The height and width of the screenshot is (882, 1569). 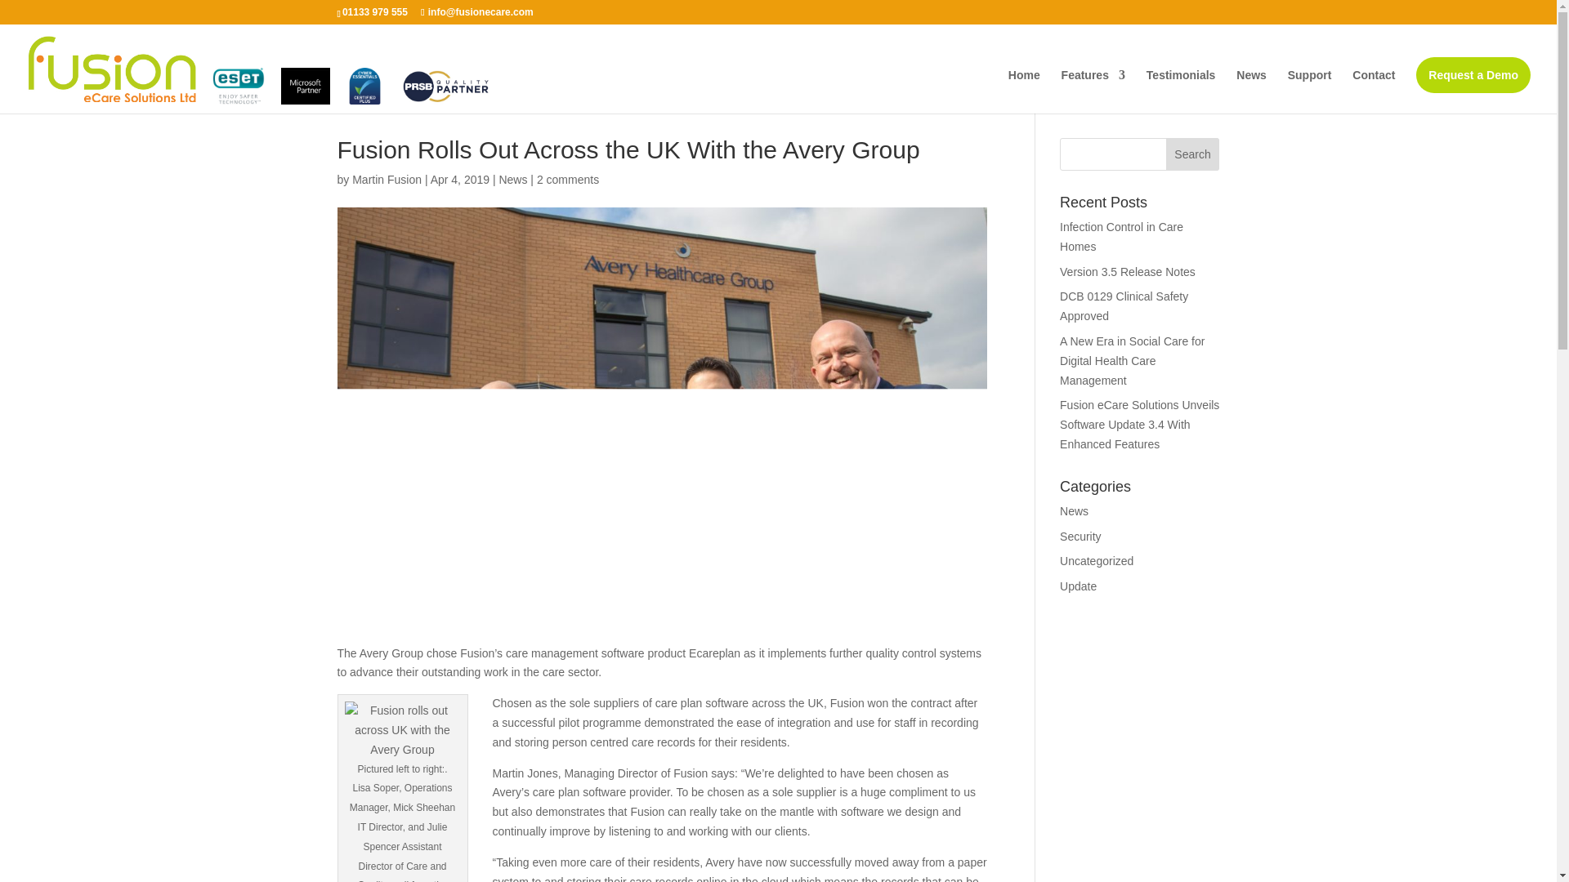 I want to click on News, so click(x=1074, y=510).